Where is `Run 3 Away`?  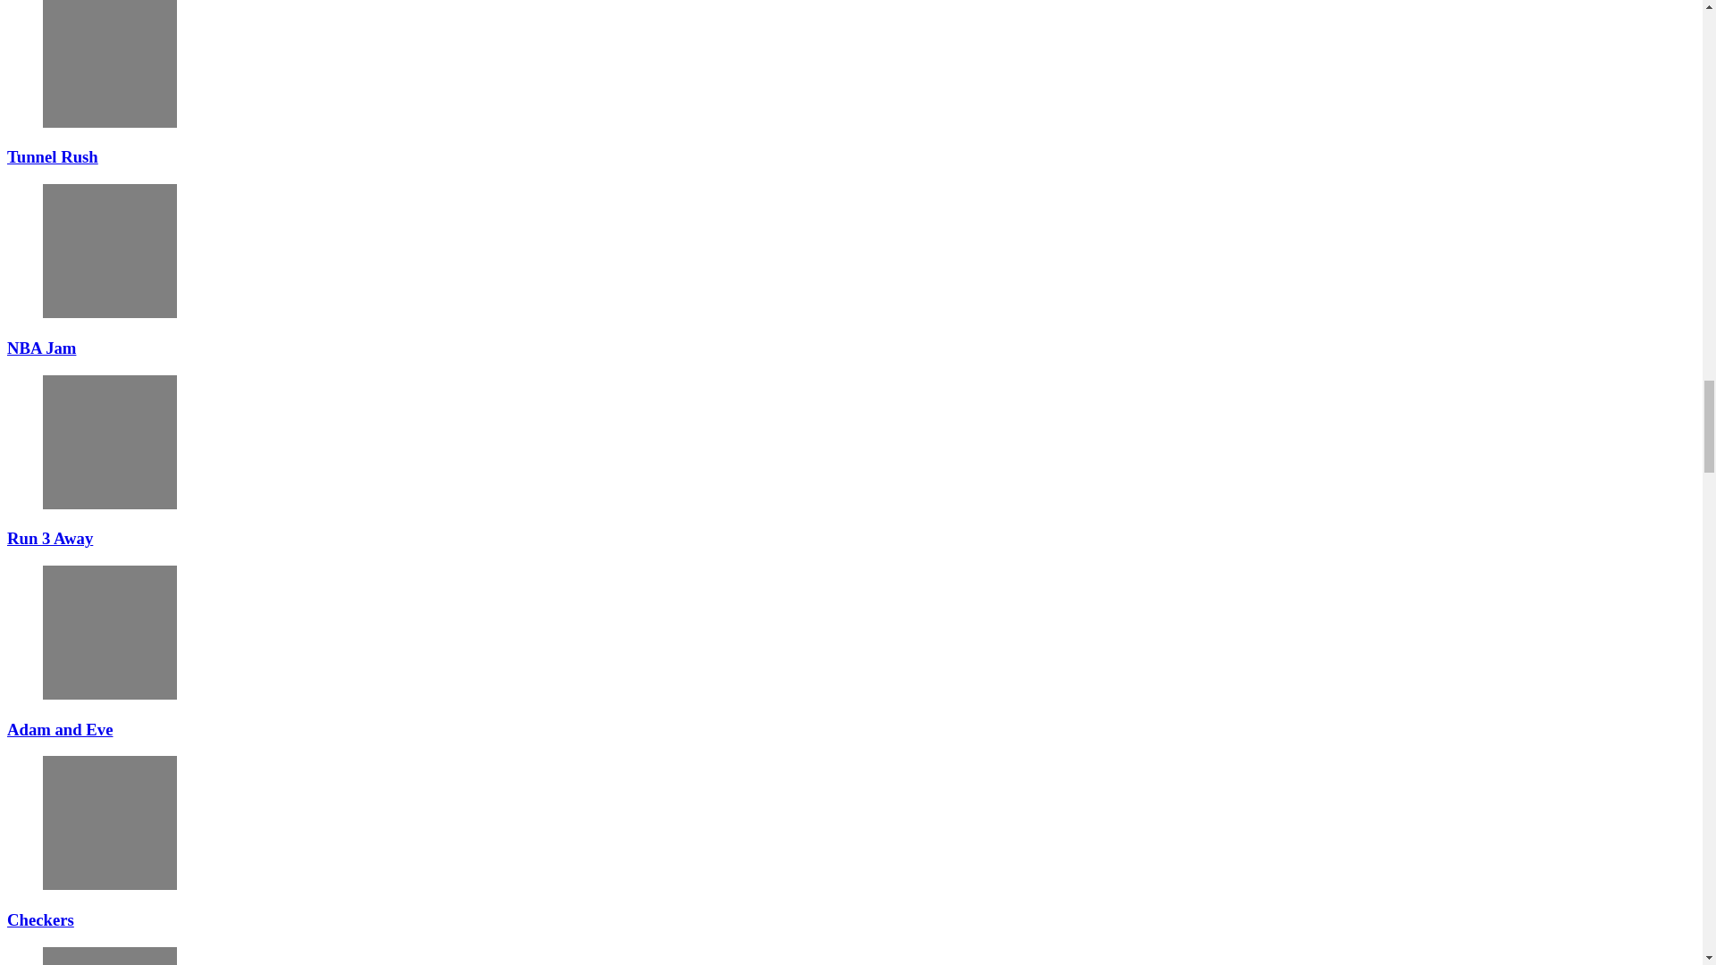
Run 3 Away is located at coordinates (109, 442).